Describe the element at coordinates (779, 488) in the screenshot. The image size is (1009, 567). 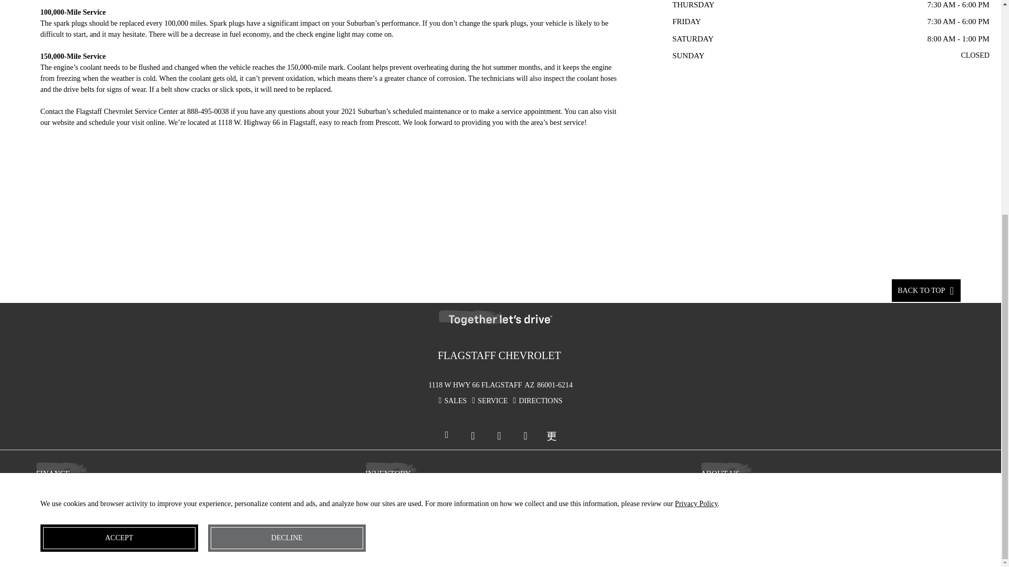
I see `Meet Our Staff` at that location.